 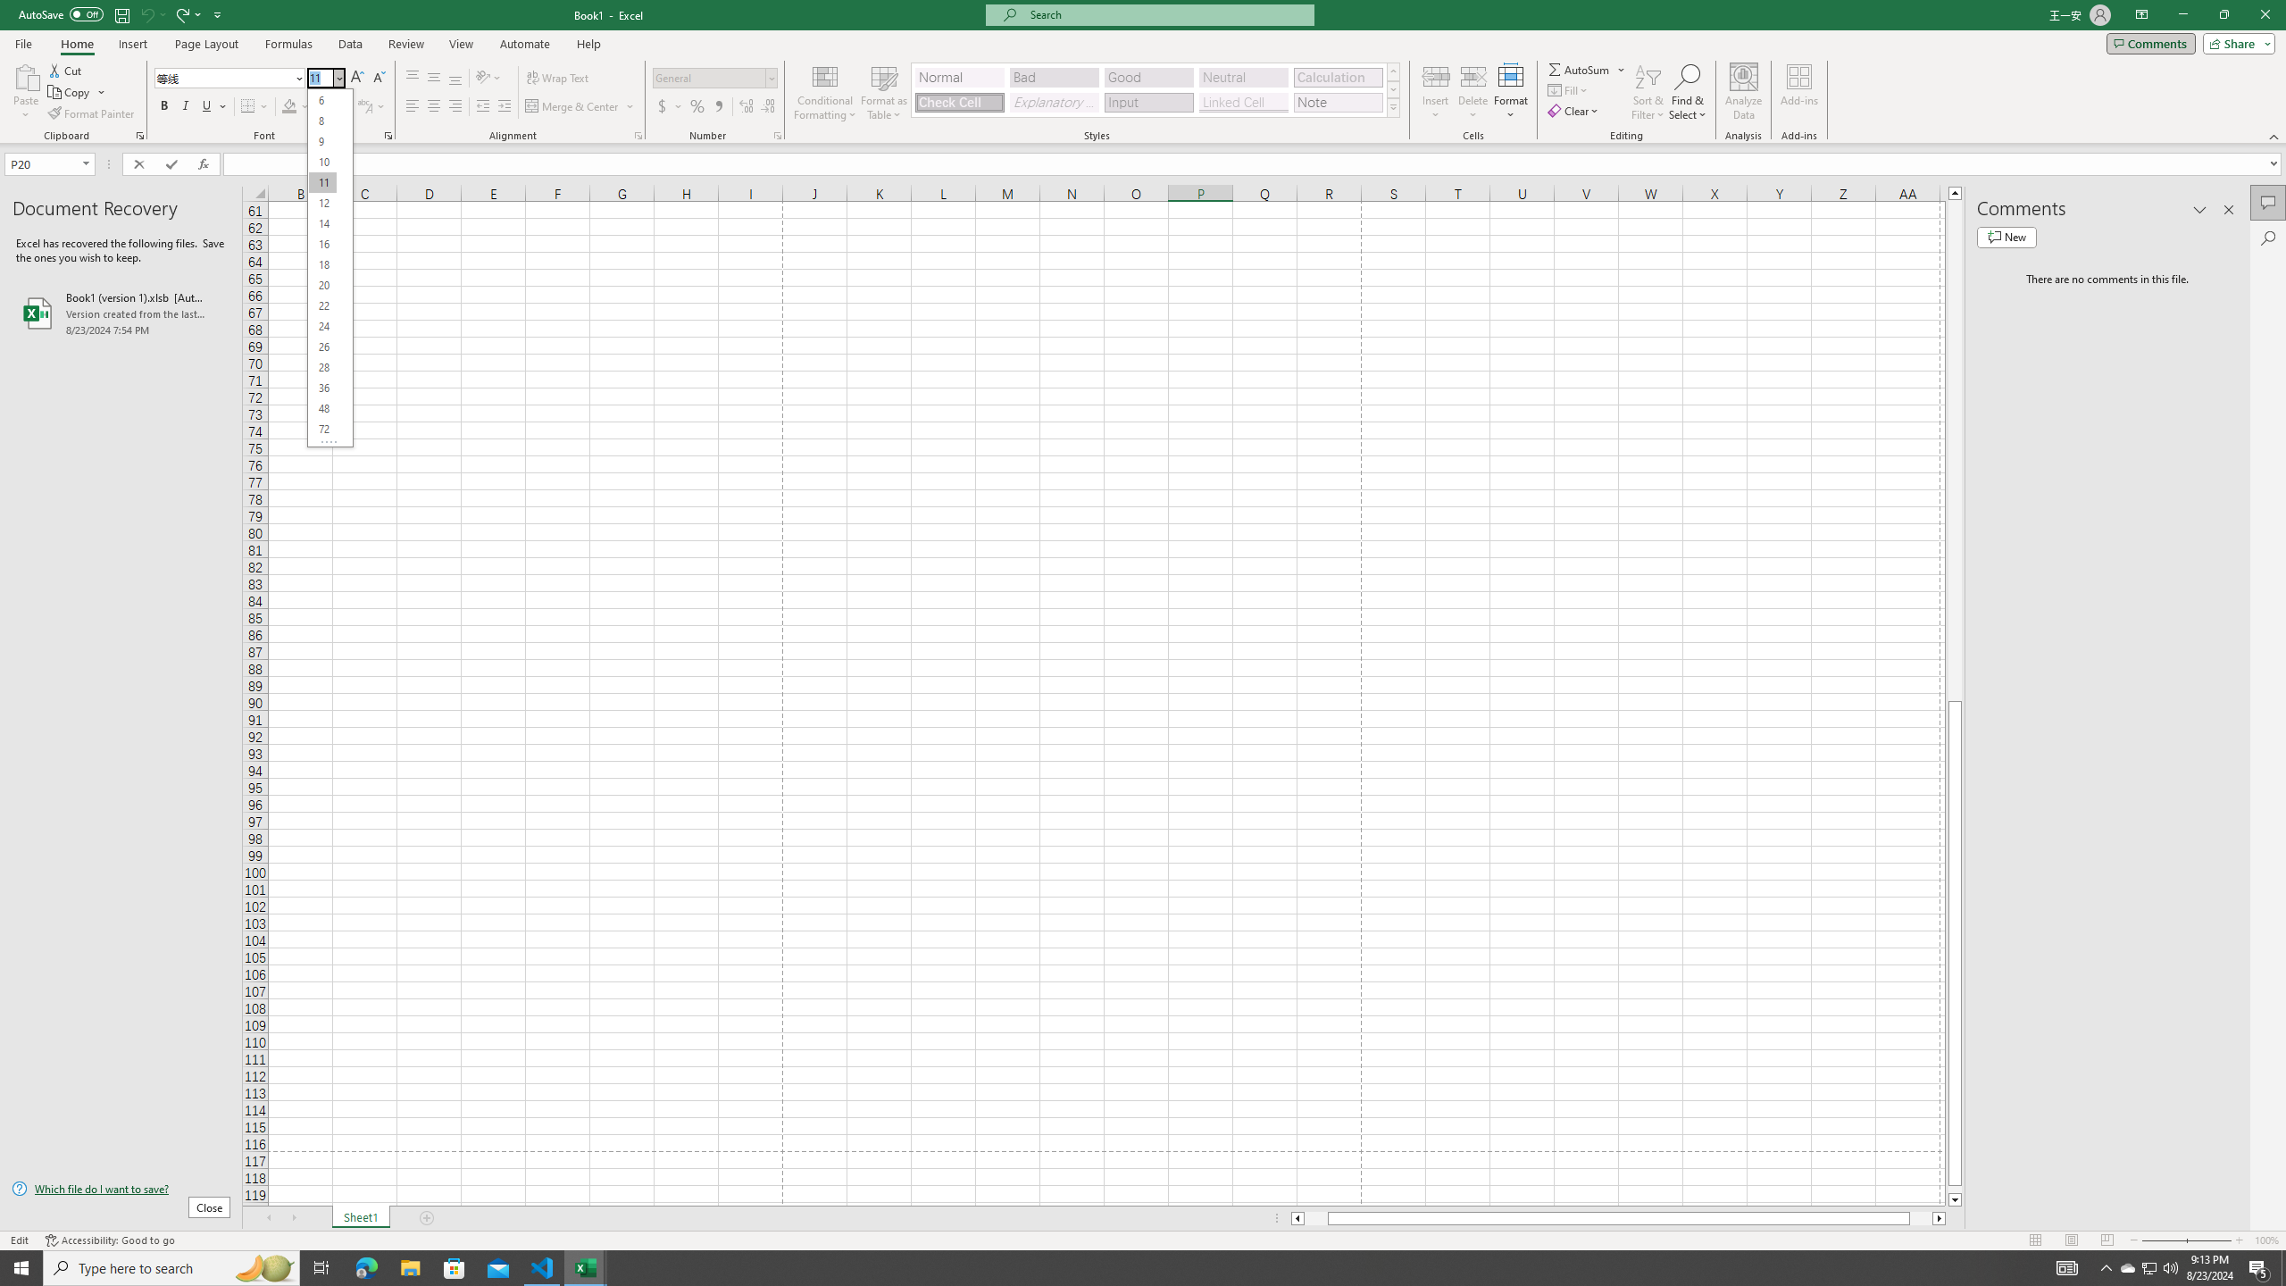 What do you see at coordinates (1956, 1200) in the screenshot?
I see `Line down` at bounding box center [1956, 1200].